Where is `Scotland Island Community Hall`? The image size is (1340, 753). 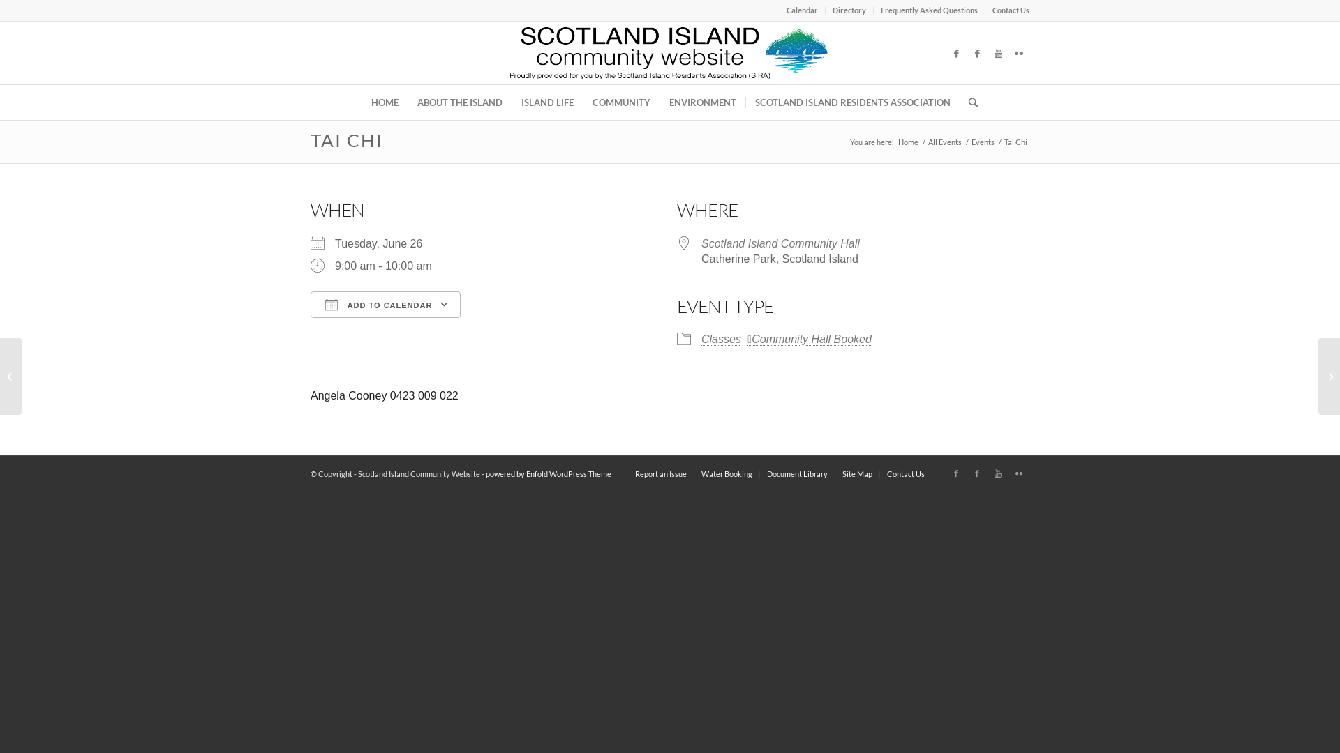
Scotland Island Community Hall is located at coordinates (780, 244).